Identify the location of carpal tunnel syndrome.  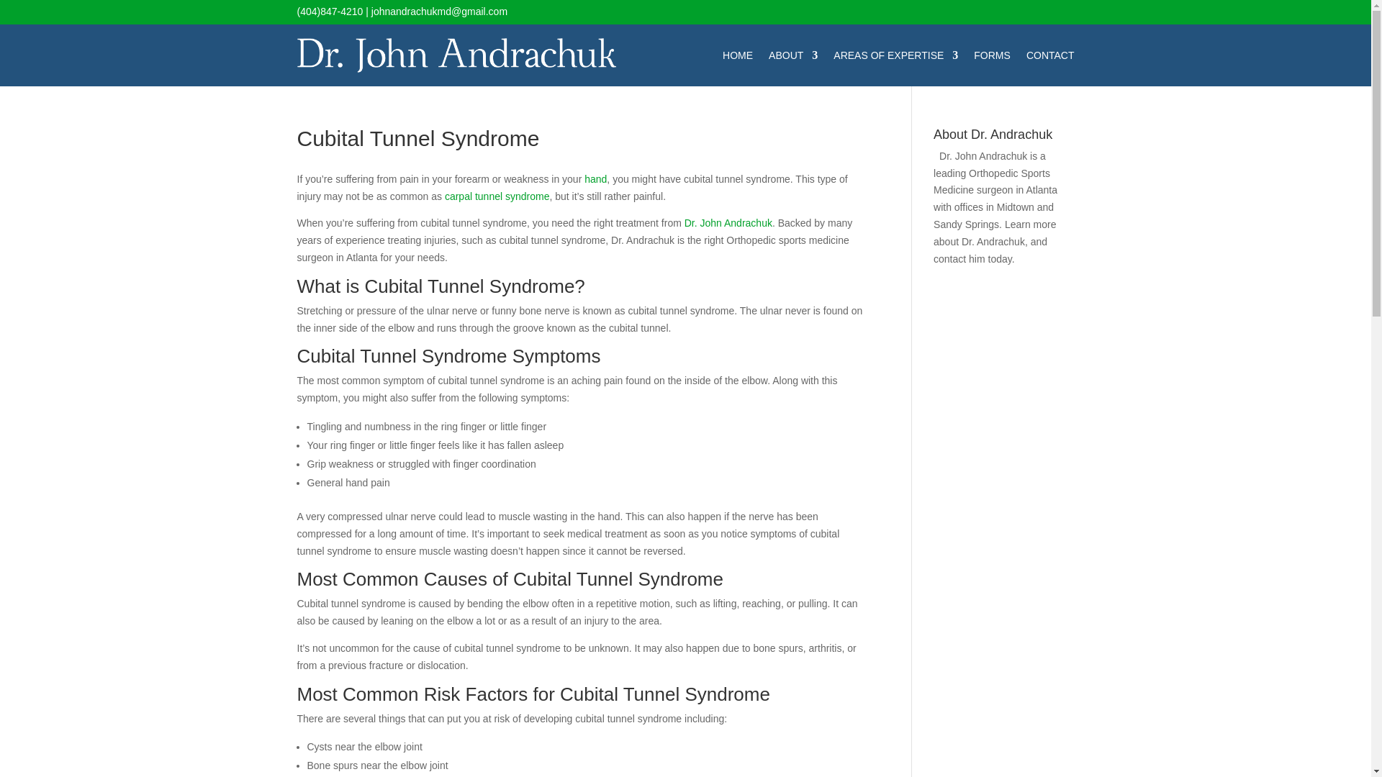
(497, 196).